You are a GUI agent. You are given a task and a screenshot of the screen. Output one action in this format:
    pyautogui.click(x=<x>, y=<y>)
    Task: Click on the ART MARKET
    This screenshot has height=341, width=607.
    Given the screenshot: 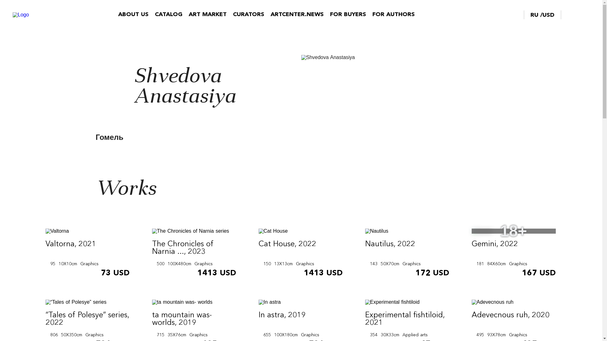 What is the action you would take?
    pyautogui.click(x=208, y=15)
    